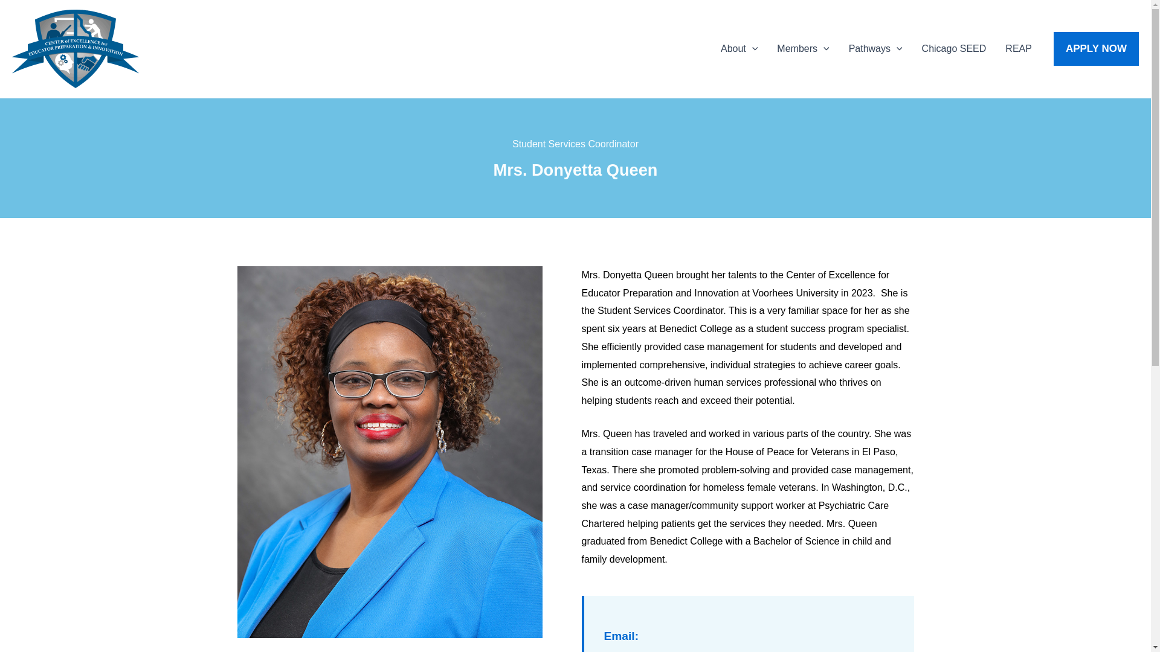 This screenshot has height=652, width=1160. Describe the element at coordinates (875, 48) in the screenshot. I see `Pathways` at that location.